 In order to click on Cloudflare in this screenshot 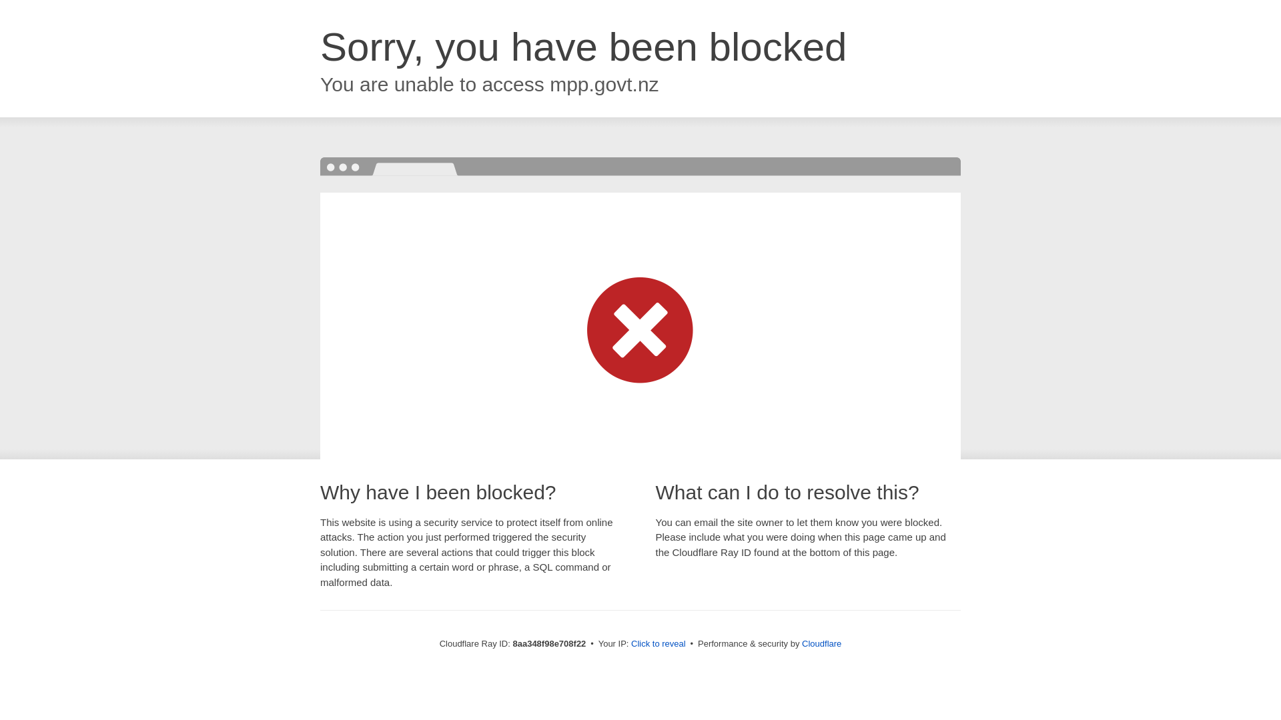, I will do `click(821, 643)`.